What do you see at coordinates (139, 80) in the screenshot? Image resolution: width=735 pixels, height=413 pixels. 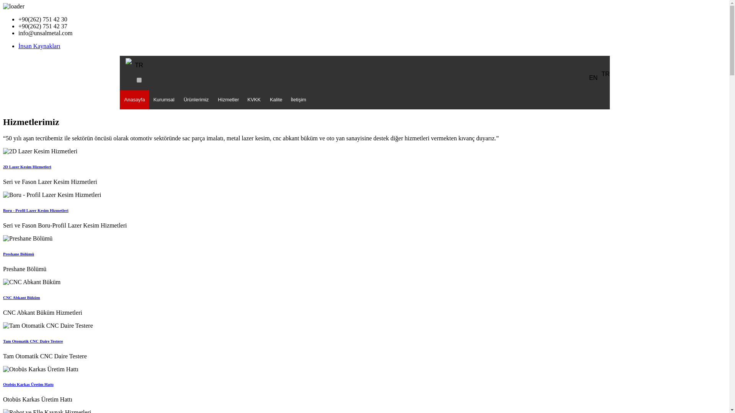 I see `on` at bounding box center [139, 80].